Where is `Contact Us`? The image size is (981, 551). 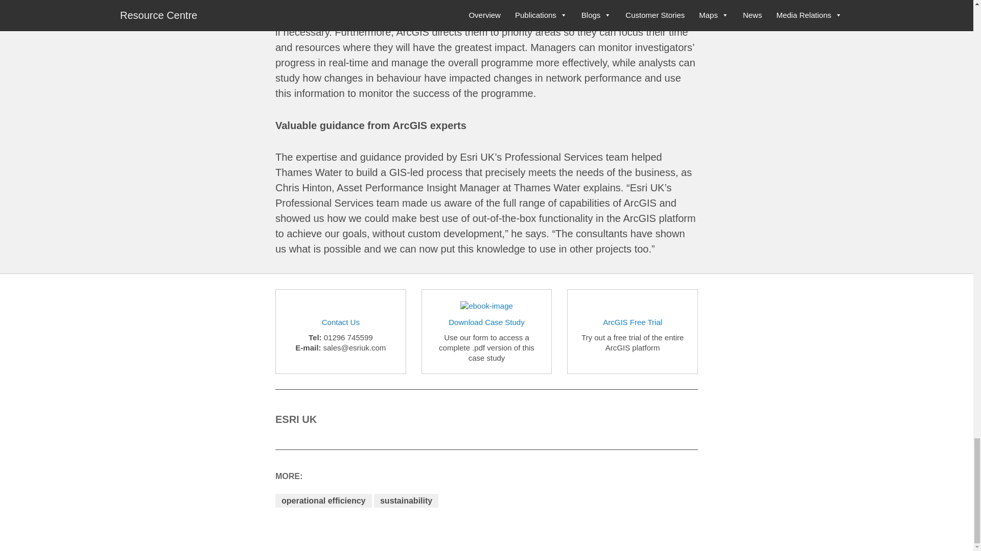
Contact Us is located at coordinates (340, 322).